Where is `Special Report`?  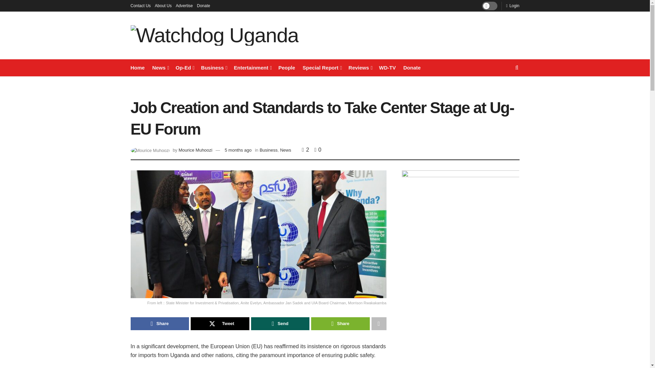
Special Report is located at coordinates (322, 67).